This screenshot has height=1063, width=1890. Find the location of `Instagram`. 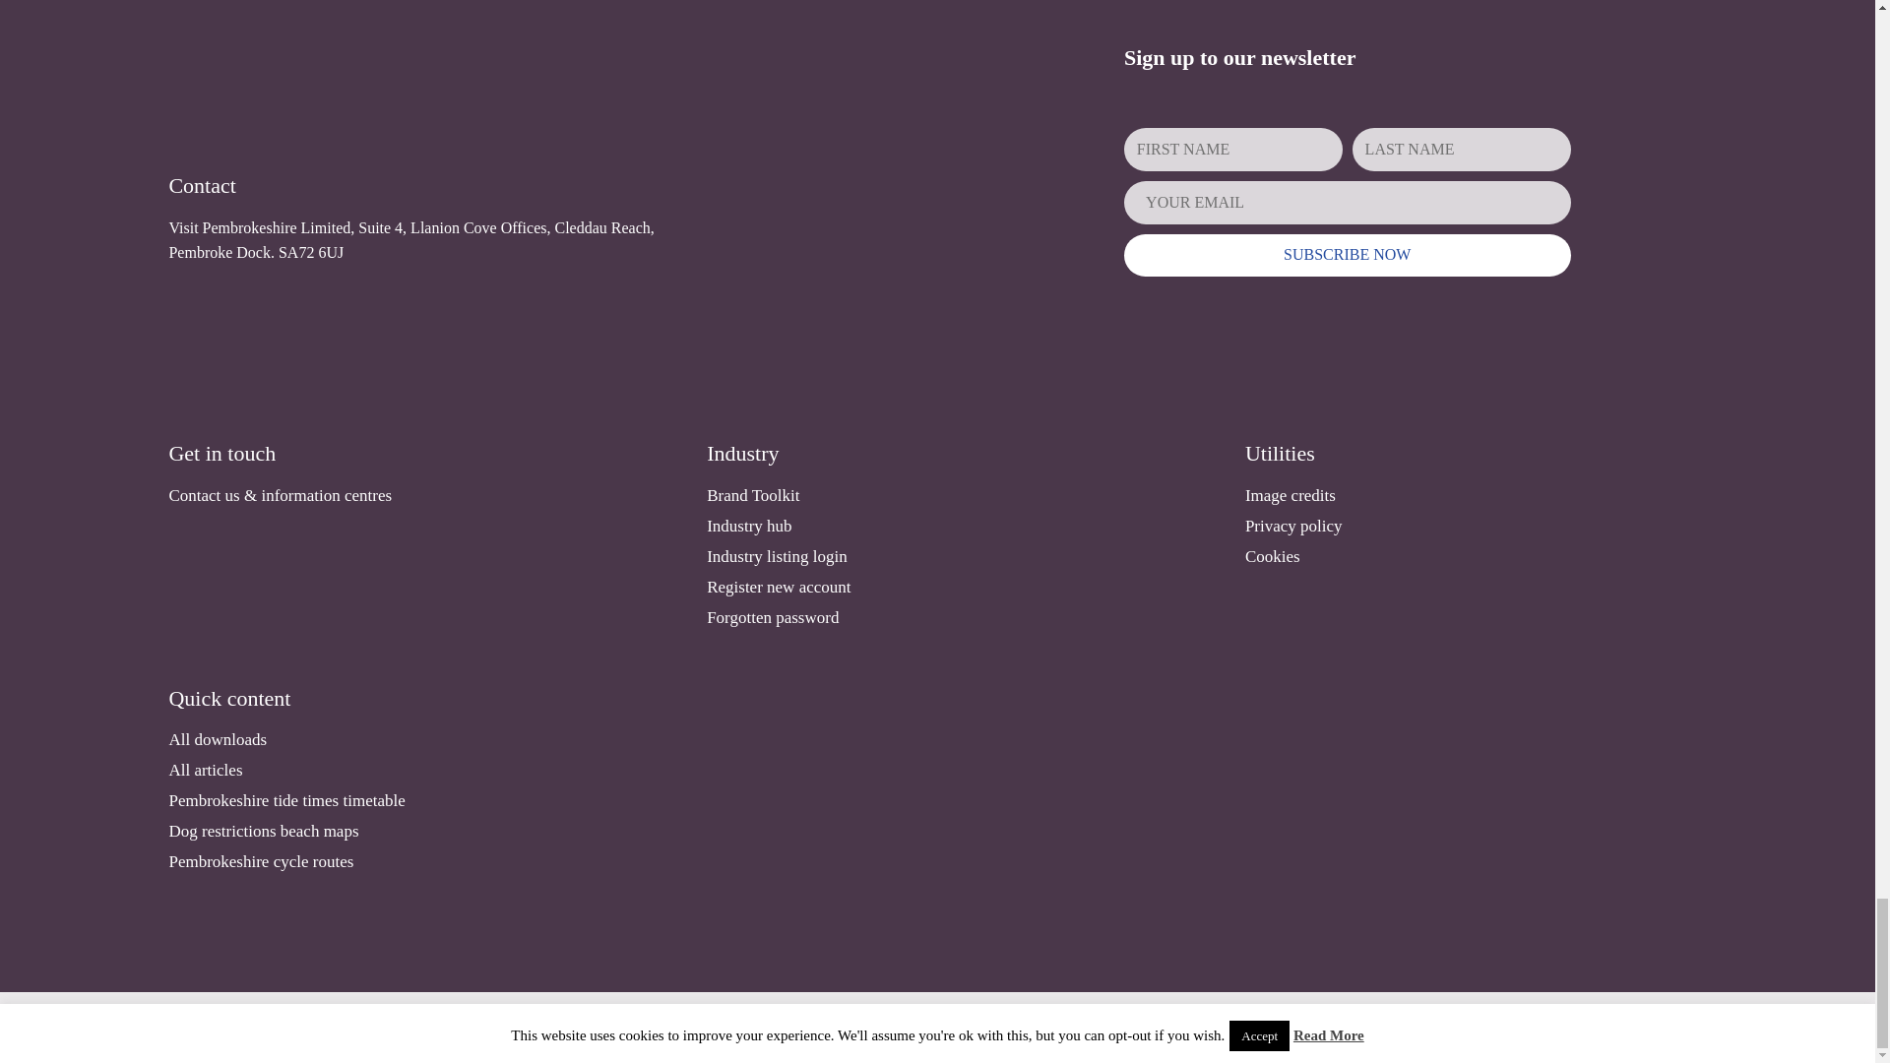

Instagram is located at coordinates (1596, 1033).